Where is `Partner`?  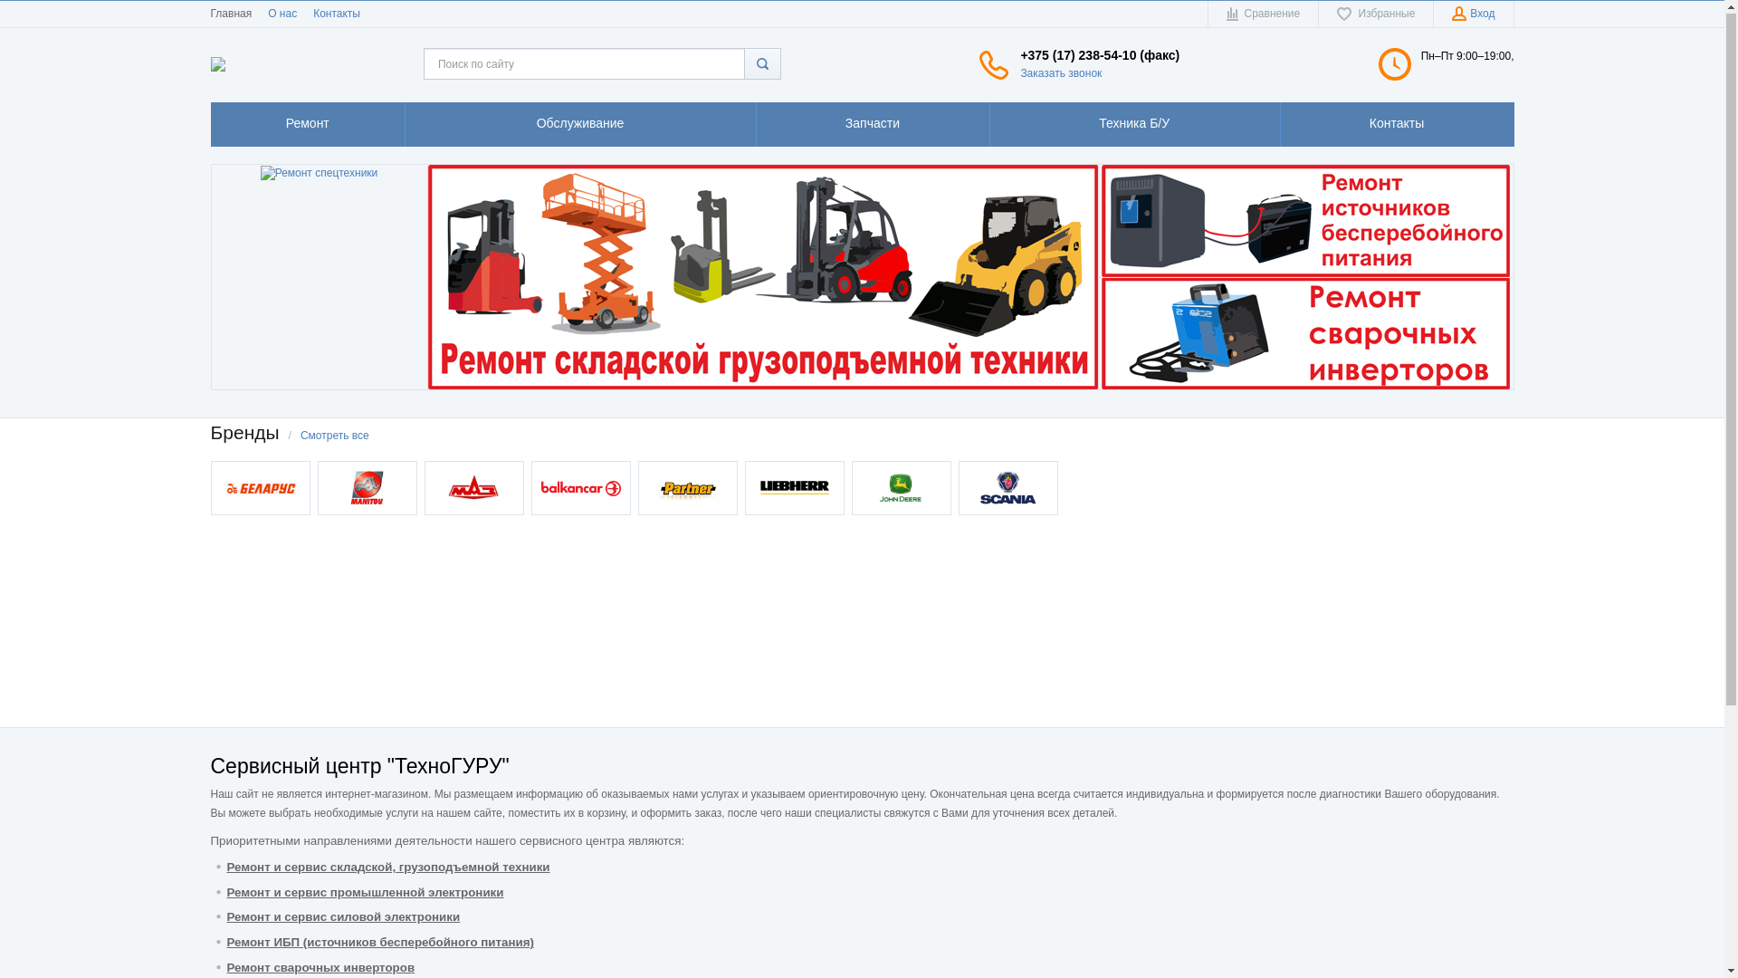 Partner is located at coordinates (688, 489).